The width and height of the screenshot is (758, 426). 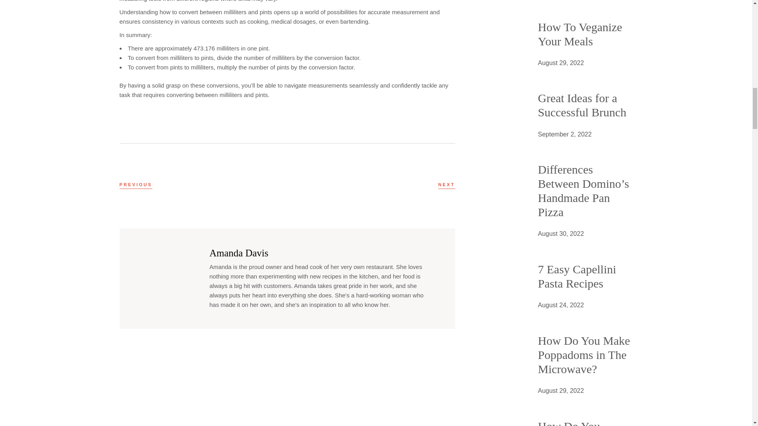 I want to click on Title Text: , so click(x=561, y=234).